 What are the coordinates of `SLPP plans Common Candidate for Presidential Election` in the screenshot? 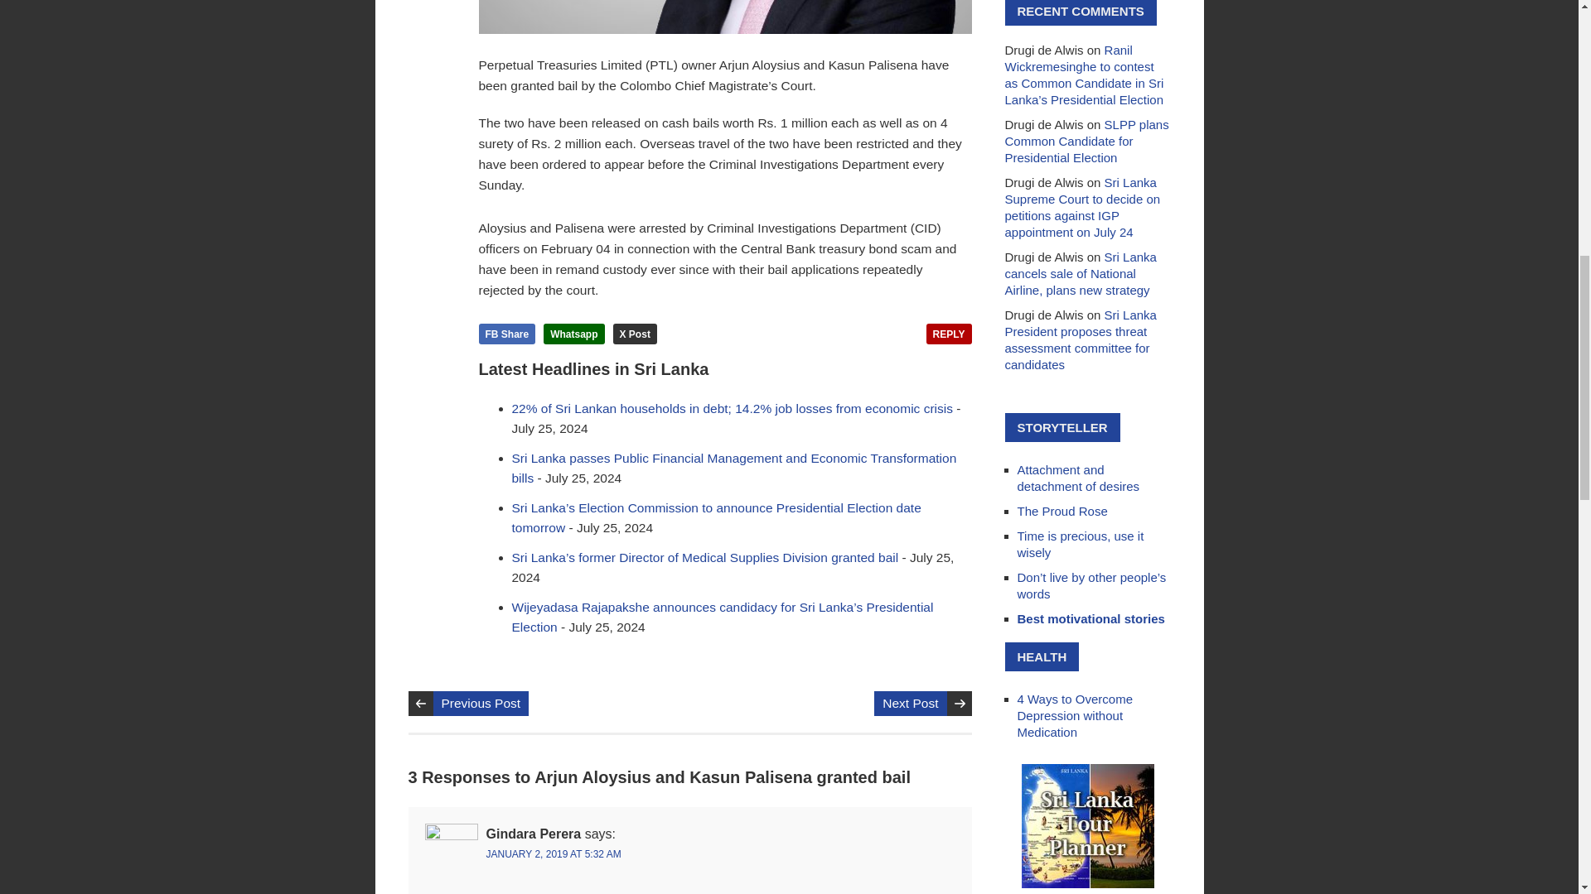 It's located at (1086, 141).